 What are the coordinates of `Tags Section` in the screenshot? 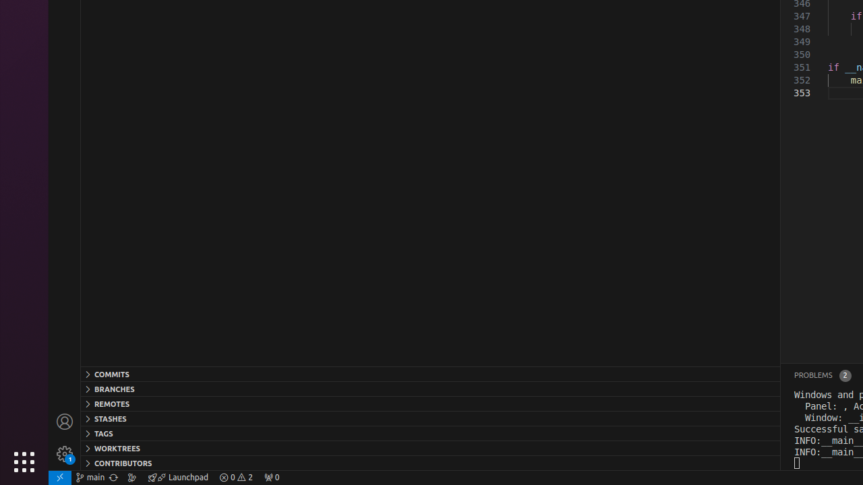 It's located at (430, 433).